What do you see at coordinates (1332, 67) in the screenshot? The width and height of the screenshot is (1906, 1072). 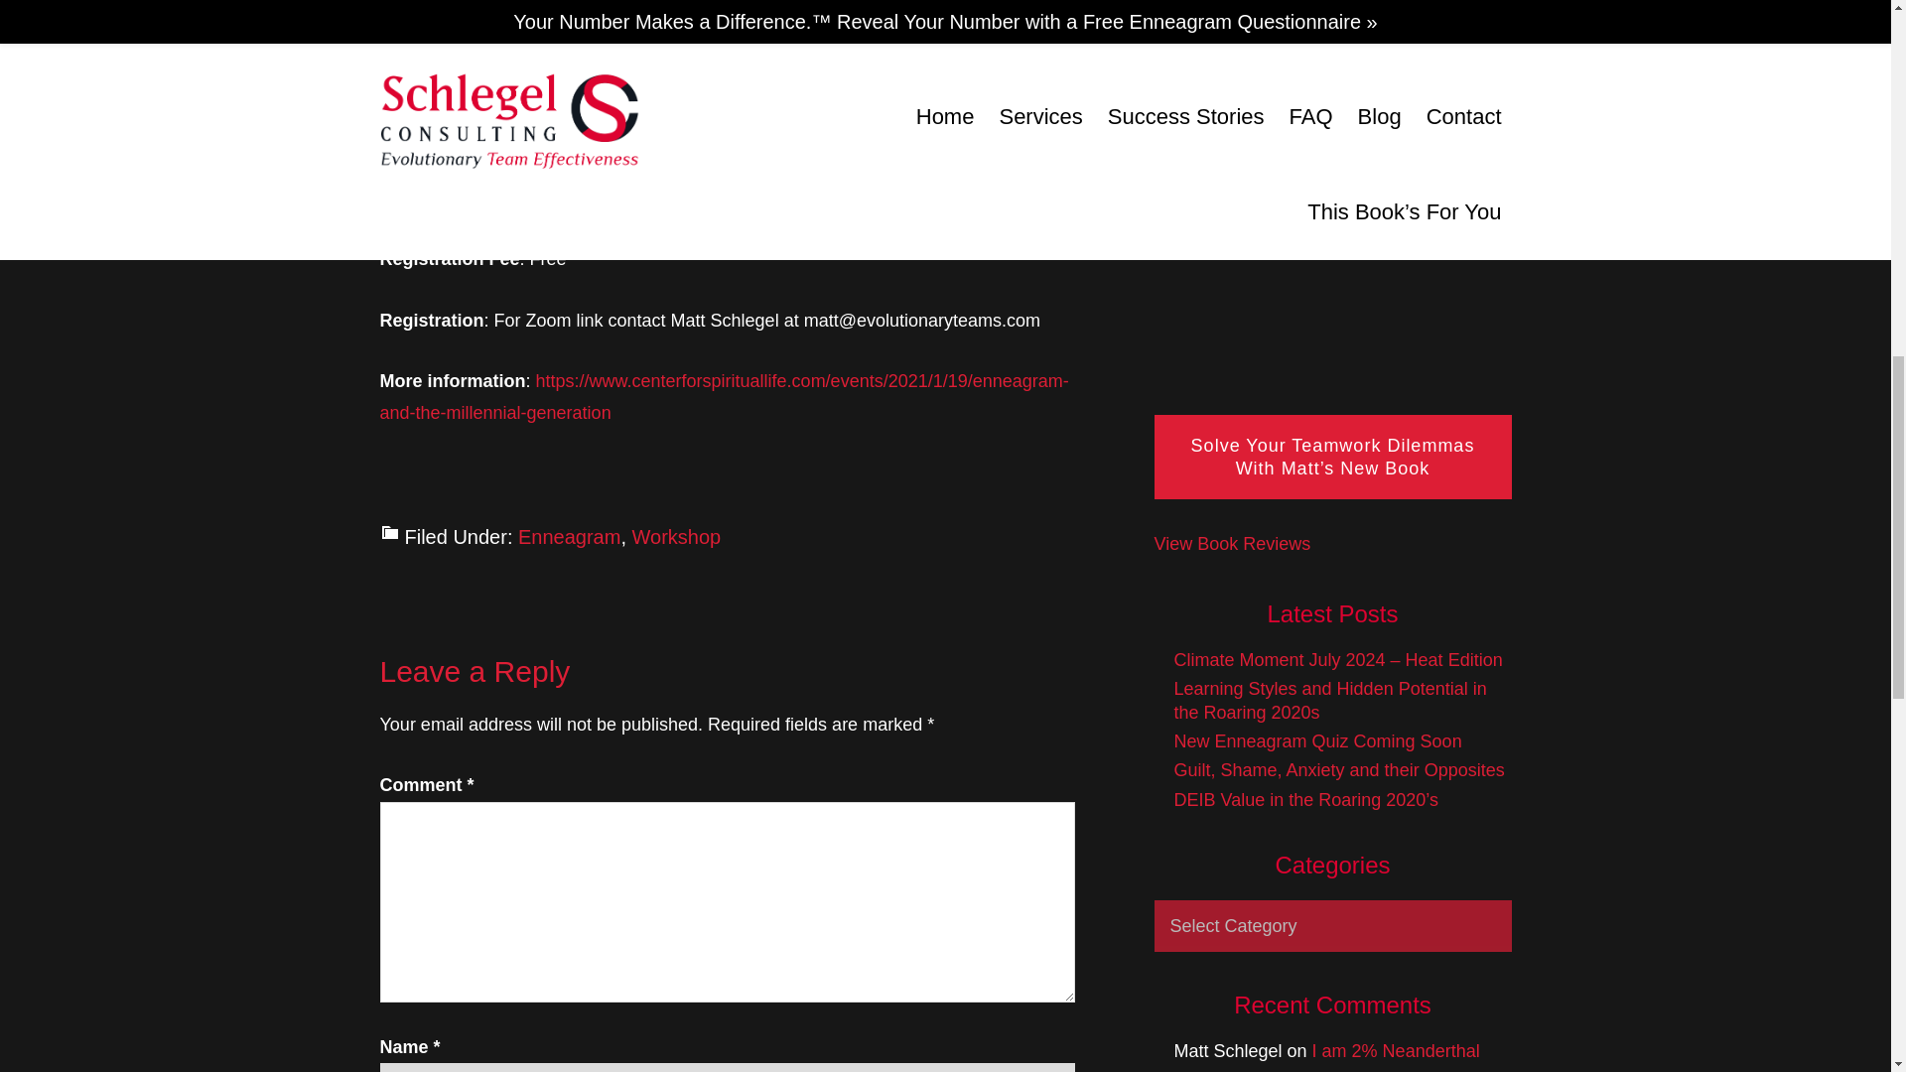 I see `Subscribe` at bounding box center [1332, 67].